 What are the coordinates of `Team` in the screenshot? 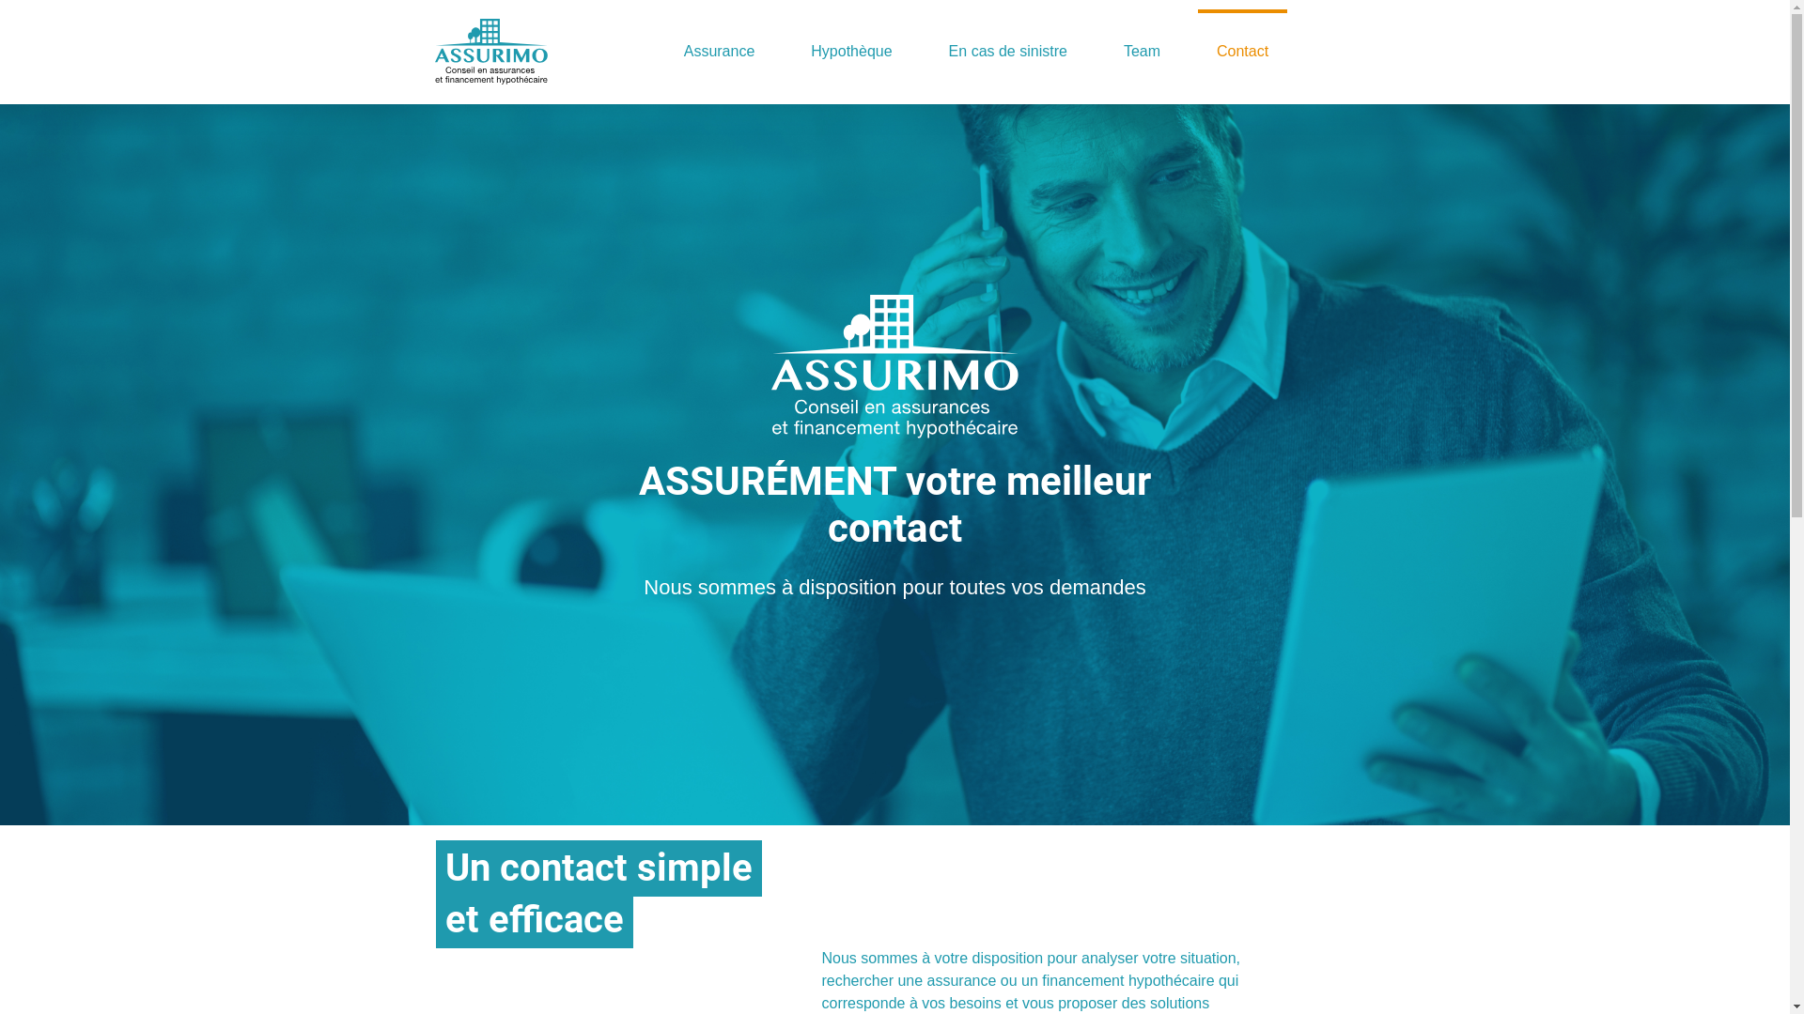 It's located at (1143, 52).